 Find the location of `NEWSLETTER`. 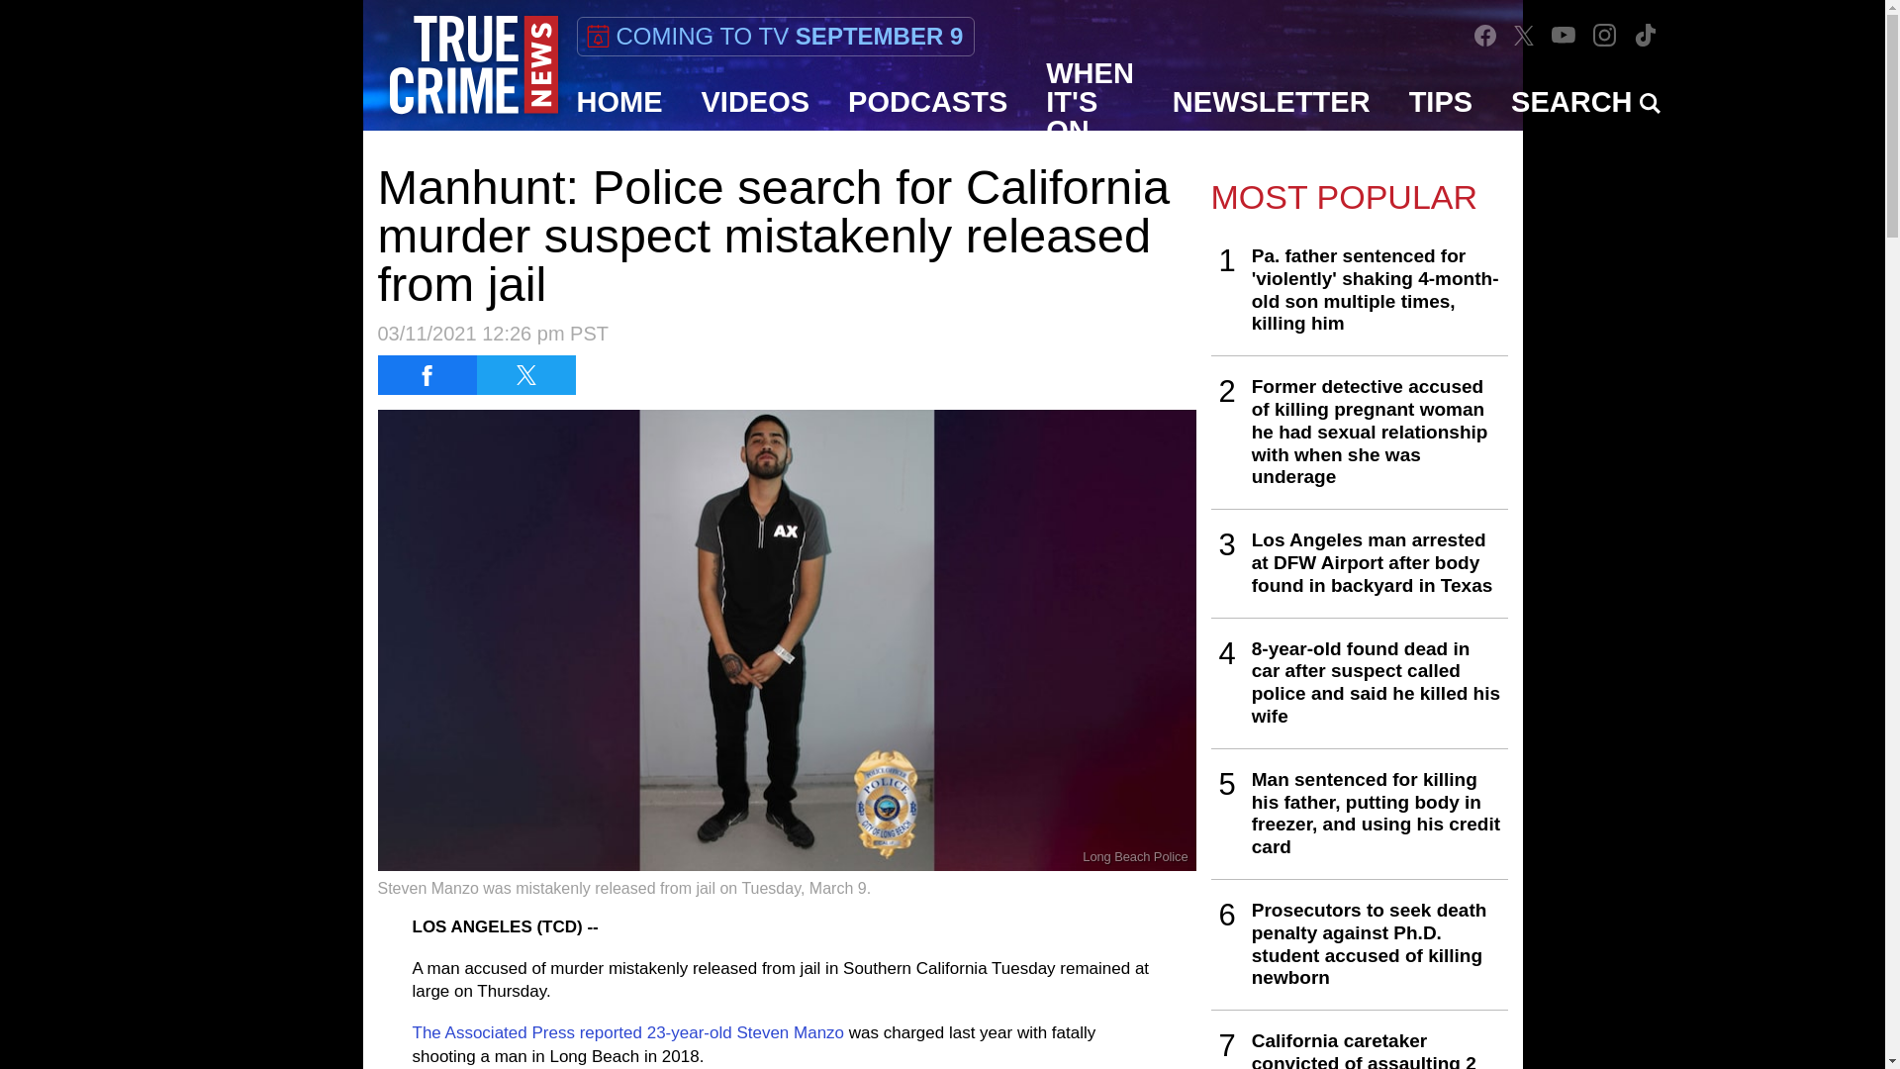

NEWSLETTER is located at coordinates (1272, 101).